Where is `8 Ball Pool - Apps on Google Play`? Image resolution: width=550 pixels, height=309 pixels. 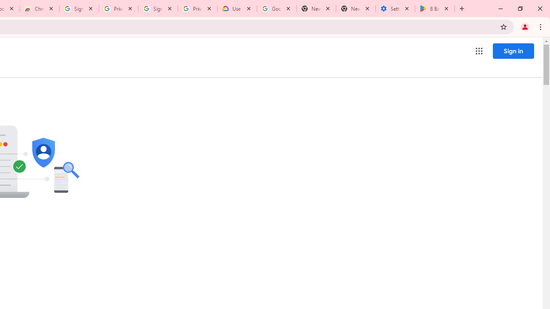
8 Ball Pool - Apps on Google Play is located at coordinates (435, 9).